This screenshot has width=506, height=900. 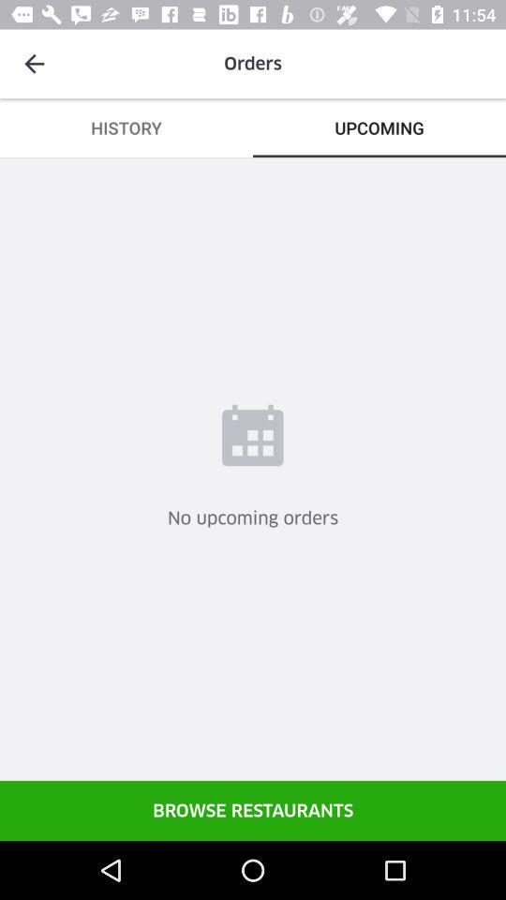 I want to click on select browse restaurants item, so click(x=253, y=810).